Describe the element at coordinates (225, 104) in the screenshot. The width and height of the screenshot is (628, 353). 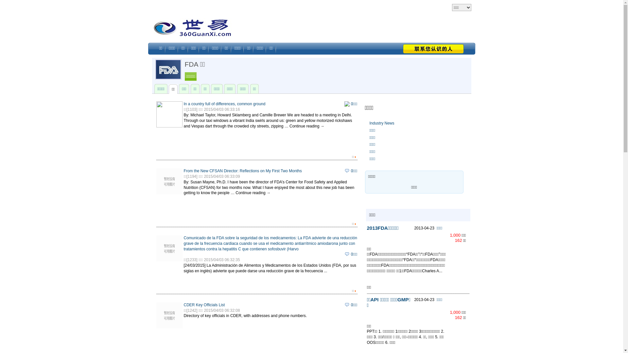
I see `In a country full of differences, common ground` at that location.